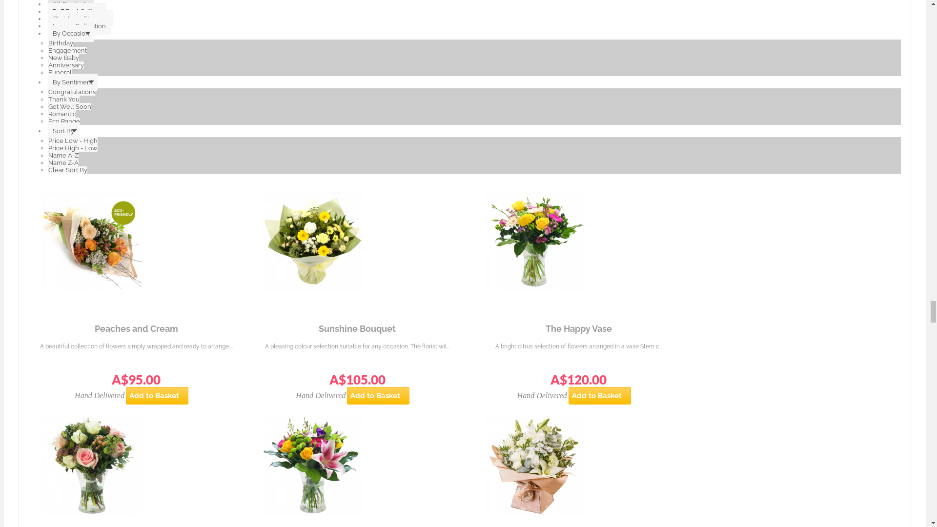 This screenshot has width=937, height=527. What do you see at coordinates (33, 234) in the screenshot?
I see `Home` at bounding box center [33, 234].